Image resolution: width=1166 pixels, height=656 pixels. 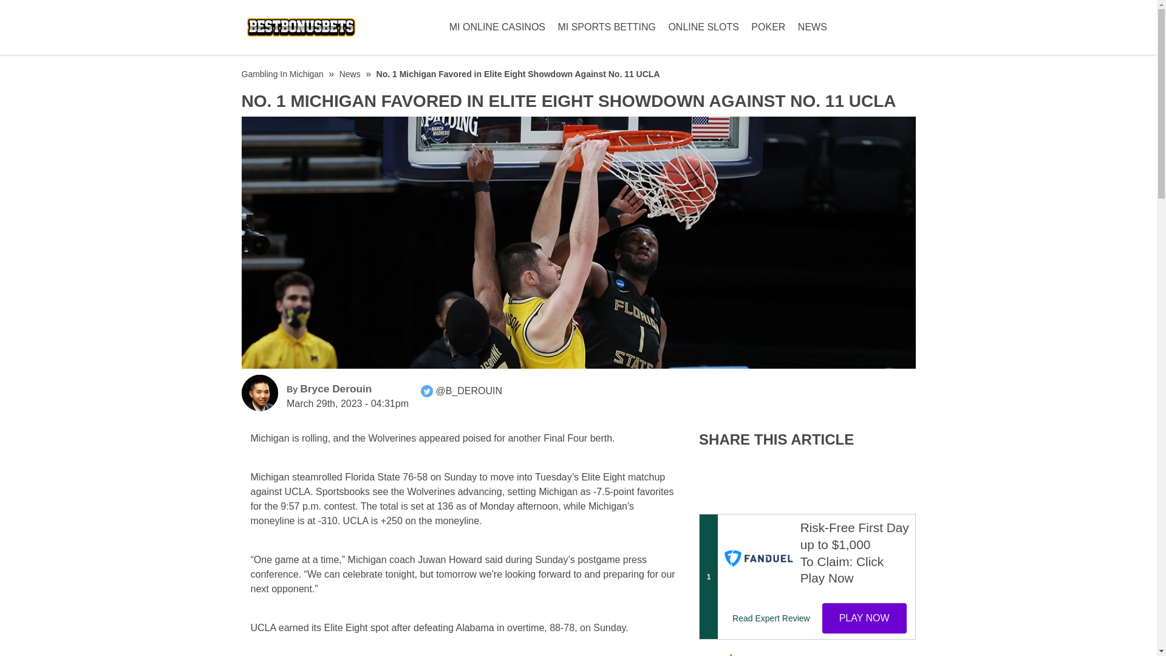 What do you see at coordinates (260, 392) in the screenshot?
I see `bestbonusbets.com` at bounding box center [260, 392].